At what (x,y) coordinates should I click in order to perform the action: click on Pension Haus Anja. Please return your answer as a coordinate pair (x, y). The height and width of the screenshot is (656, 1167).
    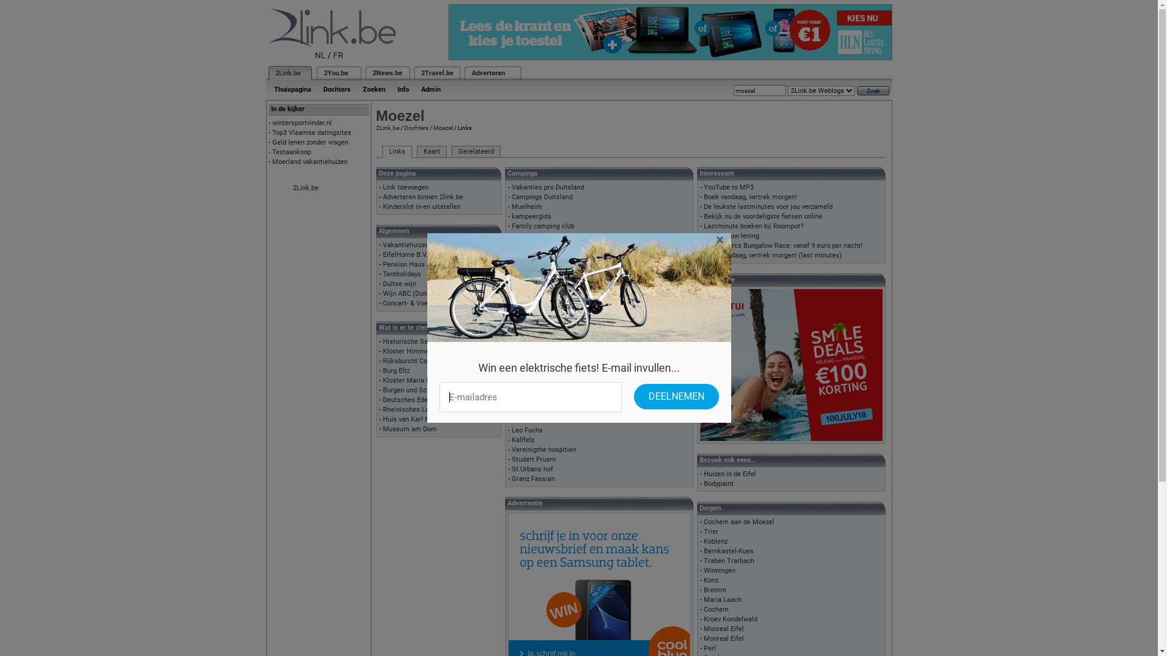
    Looking at the image, I should click on (411, 265).